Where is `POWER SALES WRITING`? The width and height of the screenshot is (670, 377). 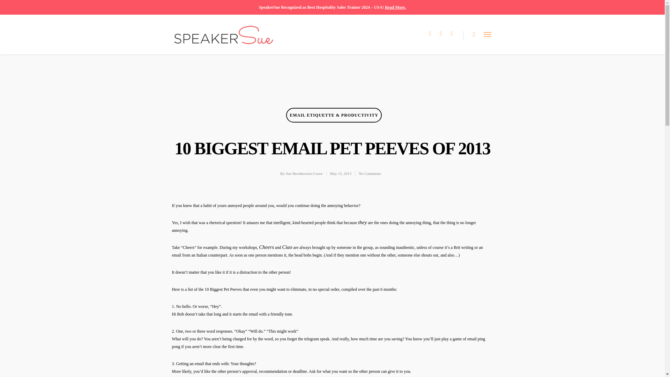
POWER SALES WRITING is located at coordinates (456, 257).